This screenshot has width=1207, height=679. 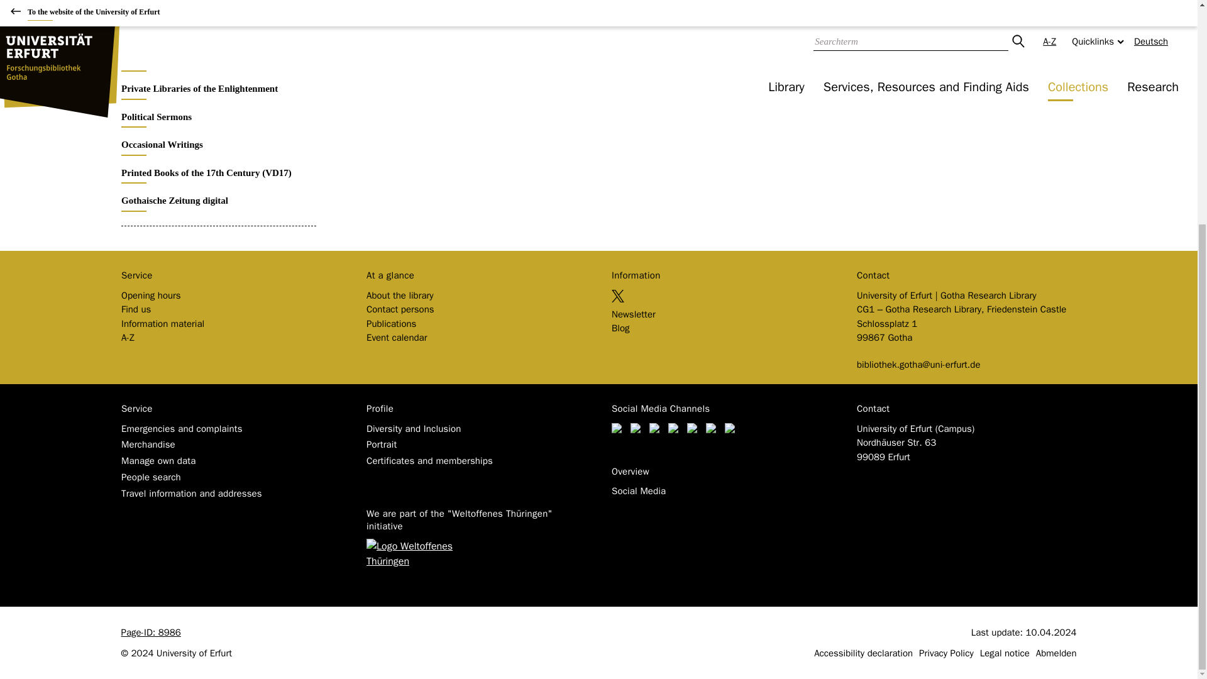 I want to click on Portrait, so click(x=381, y=434).